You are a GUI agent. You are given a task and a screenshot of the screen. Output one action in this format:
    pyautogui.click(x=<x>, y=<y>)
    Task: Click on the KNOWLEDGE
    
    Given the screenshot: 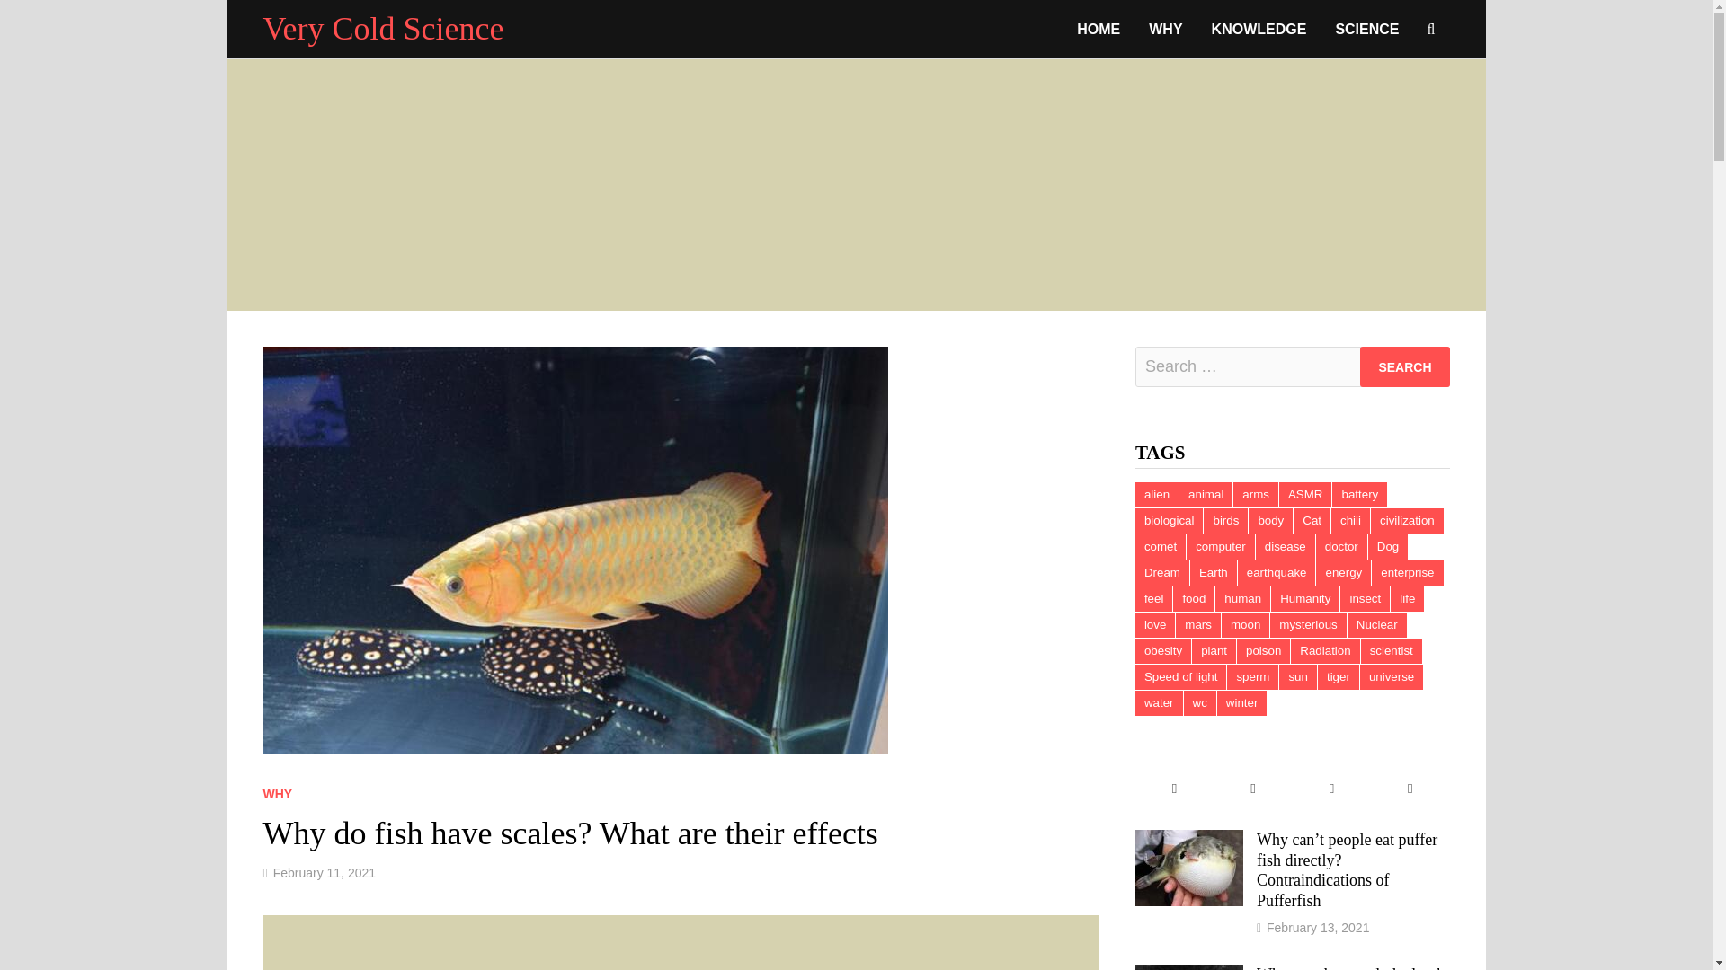 What is the action you would take?
    pyautogui.click(x=1259, y=29)
    